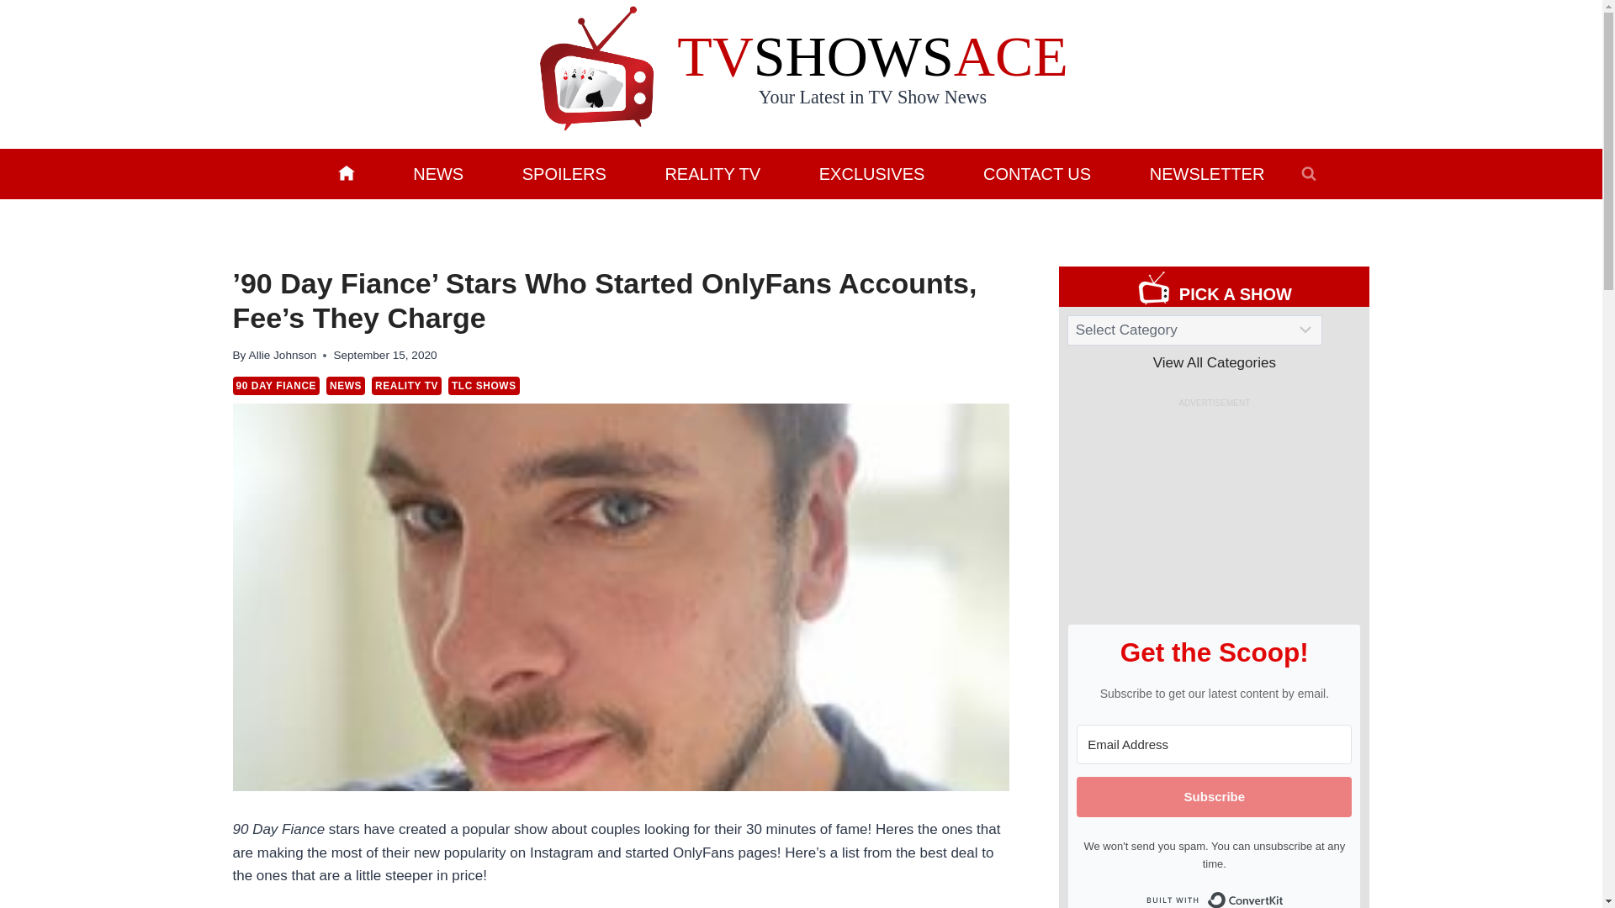  I want to click on NEWSLETTER, so click(1206, 173).